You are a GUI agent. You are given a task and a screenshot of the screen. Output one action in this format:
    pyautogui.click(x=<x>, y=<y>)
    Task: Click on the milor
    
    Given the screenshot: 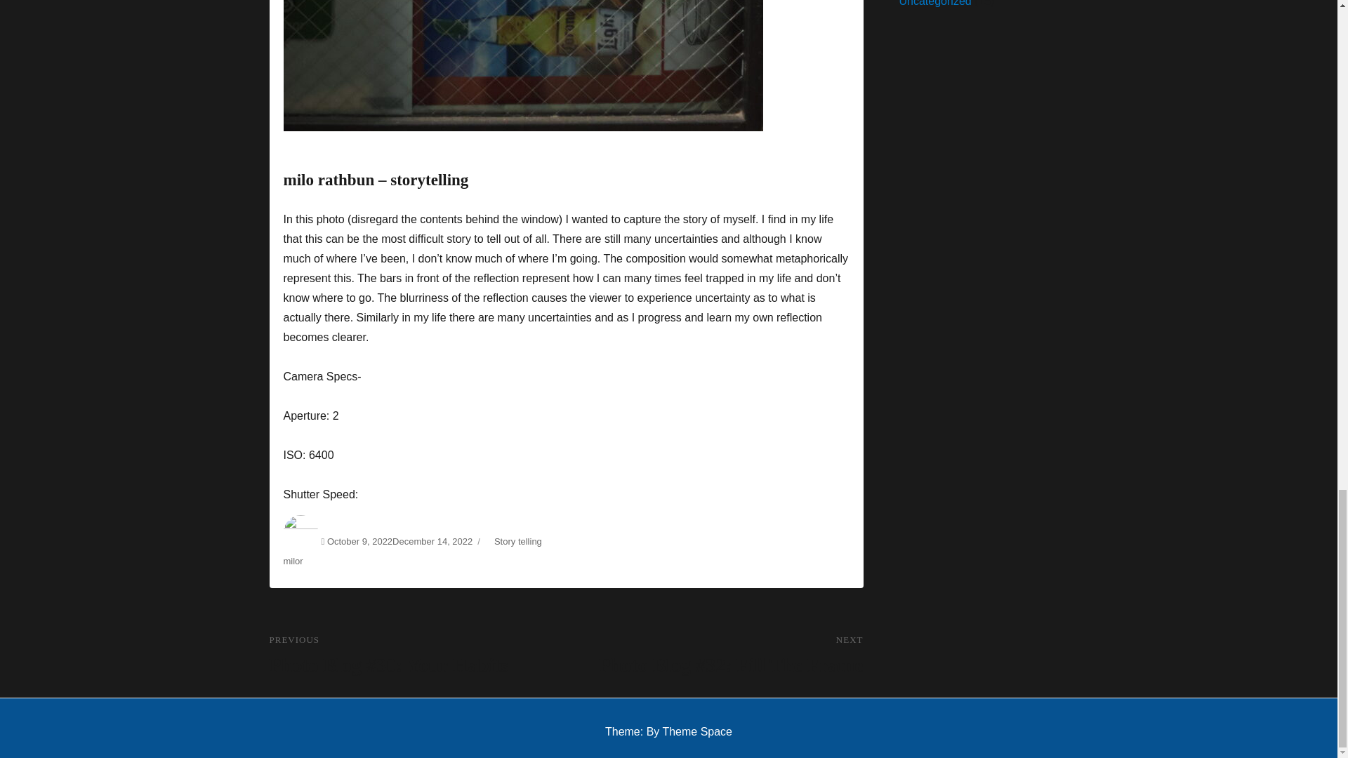 What is the action you would take?
    pyautogui.click(x=293, y=560)
    